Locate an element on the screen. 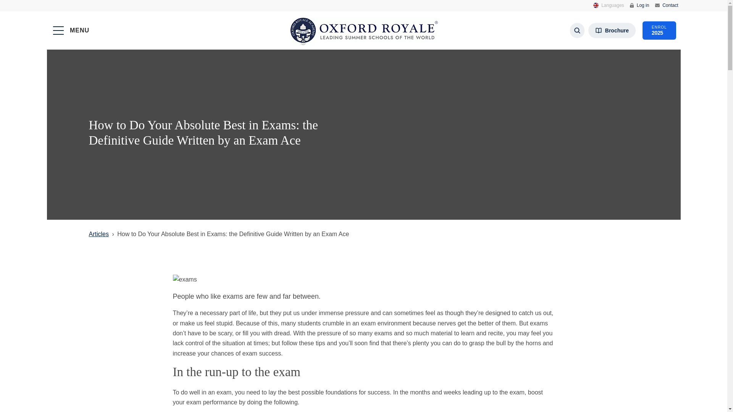  Enrol for 2025 is located at coordinates (659, 31).